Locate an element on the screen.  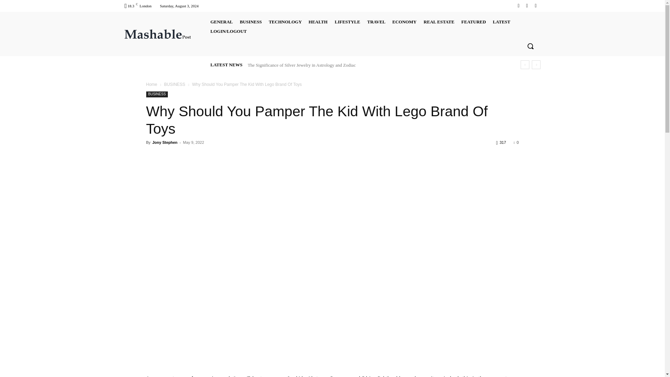
LIFESTYLE is located at coordinates (347, 22).